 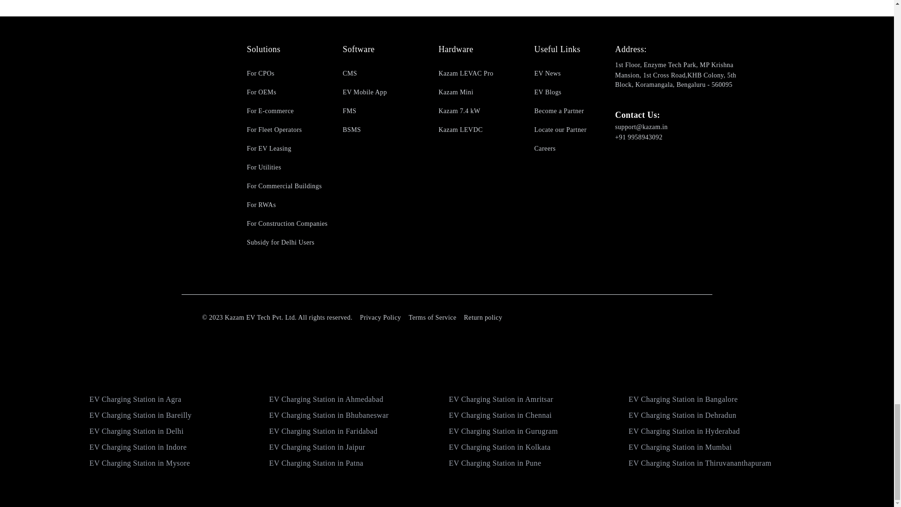 I want to click on For Construction Companies, so click(x=287, y=223).